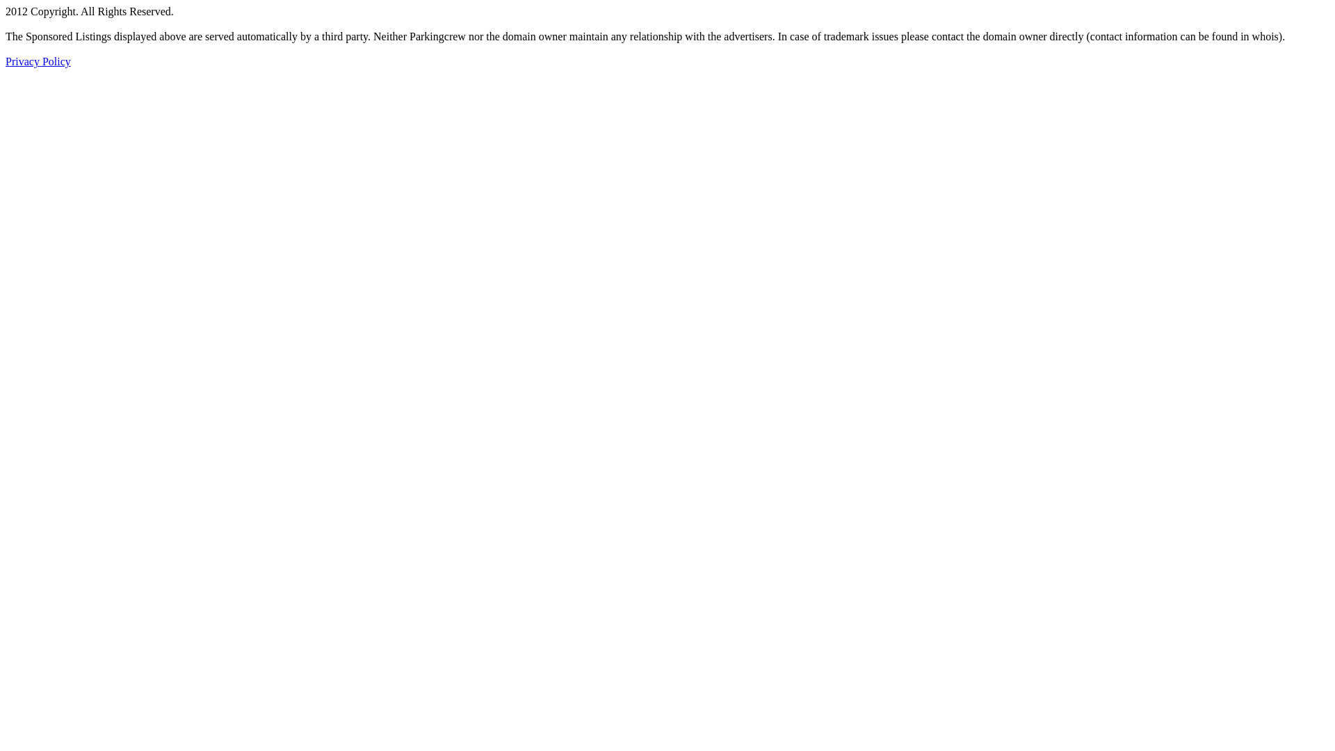 This screenshot has height=751, width=1335. What do you see at coordinates (38, 61) in the screenshot?
I see `Privacy Policy` at bounding box center [38, 61].